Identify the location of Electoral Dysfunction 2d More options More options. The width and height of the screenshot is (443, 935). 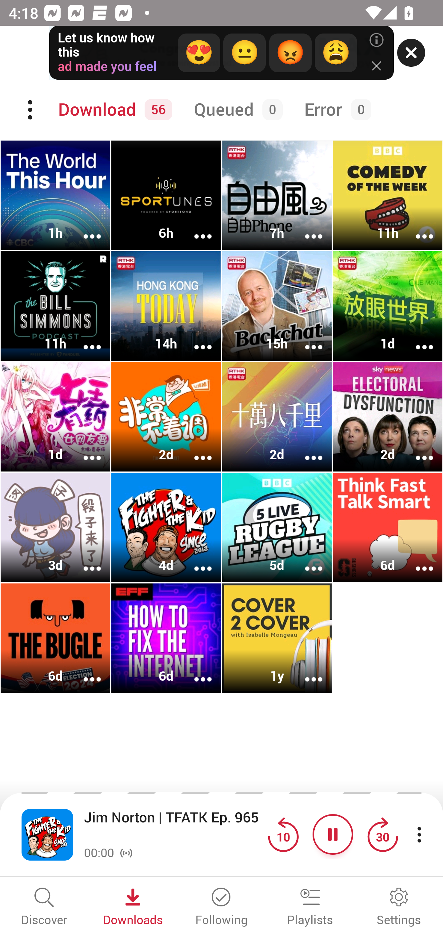
(388, 417).